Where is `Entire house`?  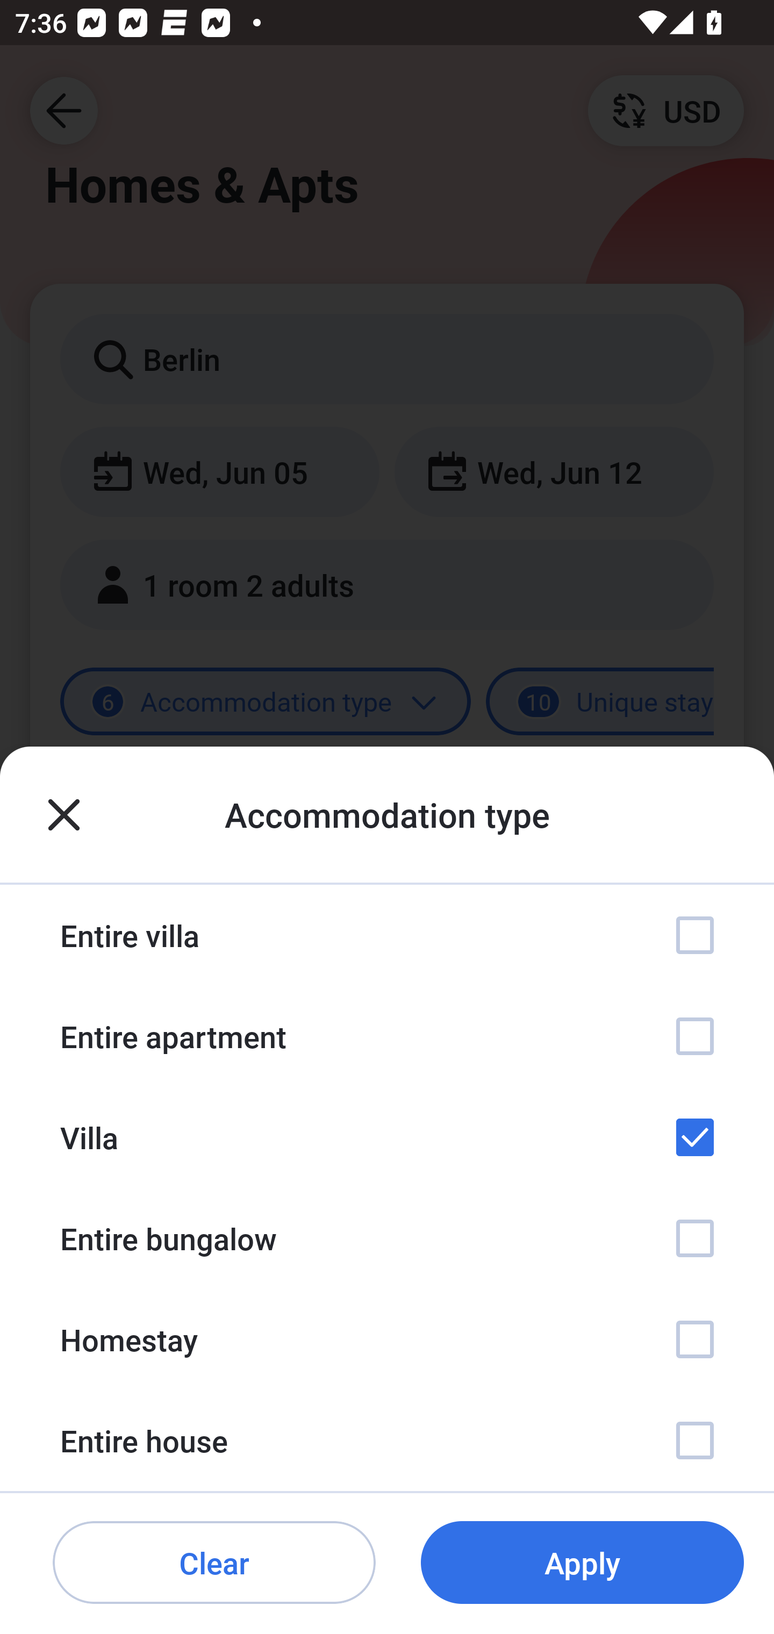 Entire house is located at coordinates (387, 1440).